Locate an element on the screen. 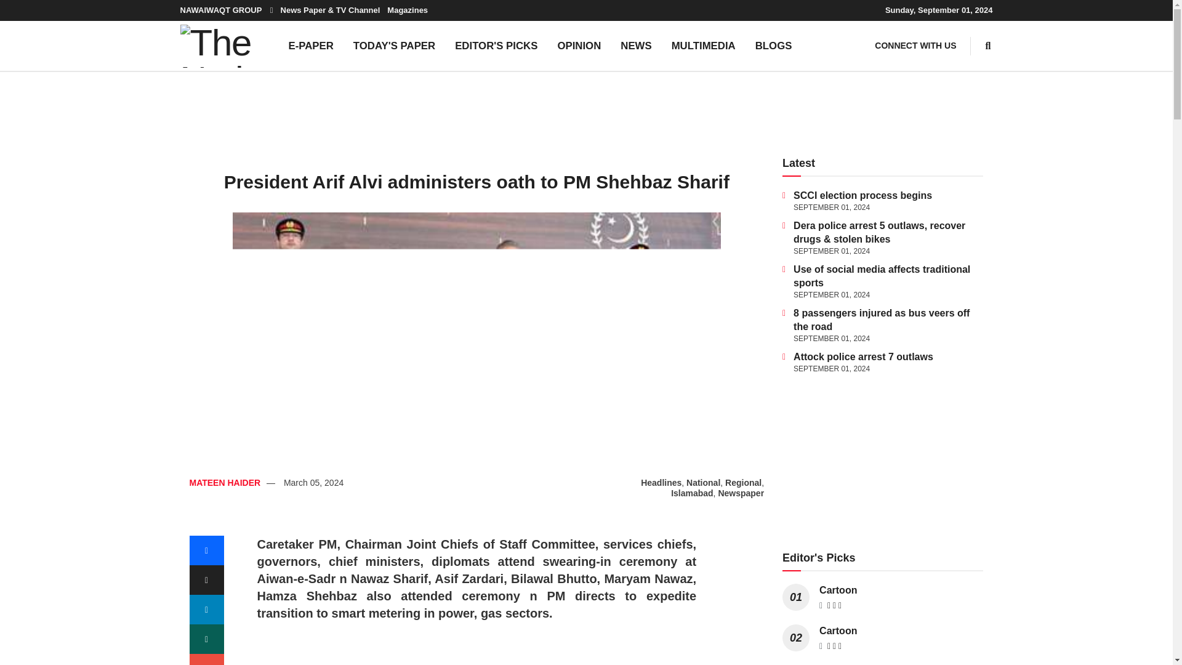 The image size is (1182, 665). E-PAPER is located at coordinates (310, 46).